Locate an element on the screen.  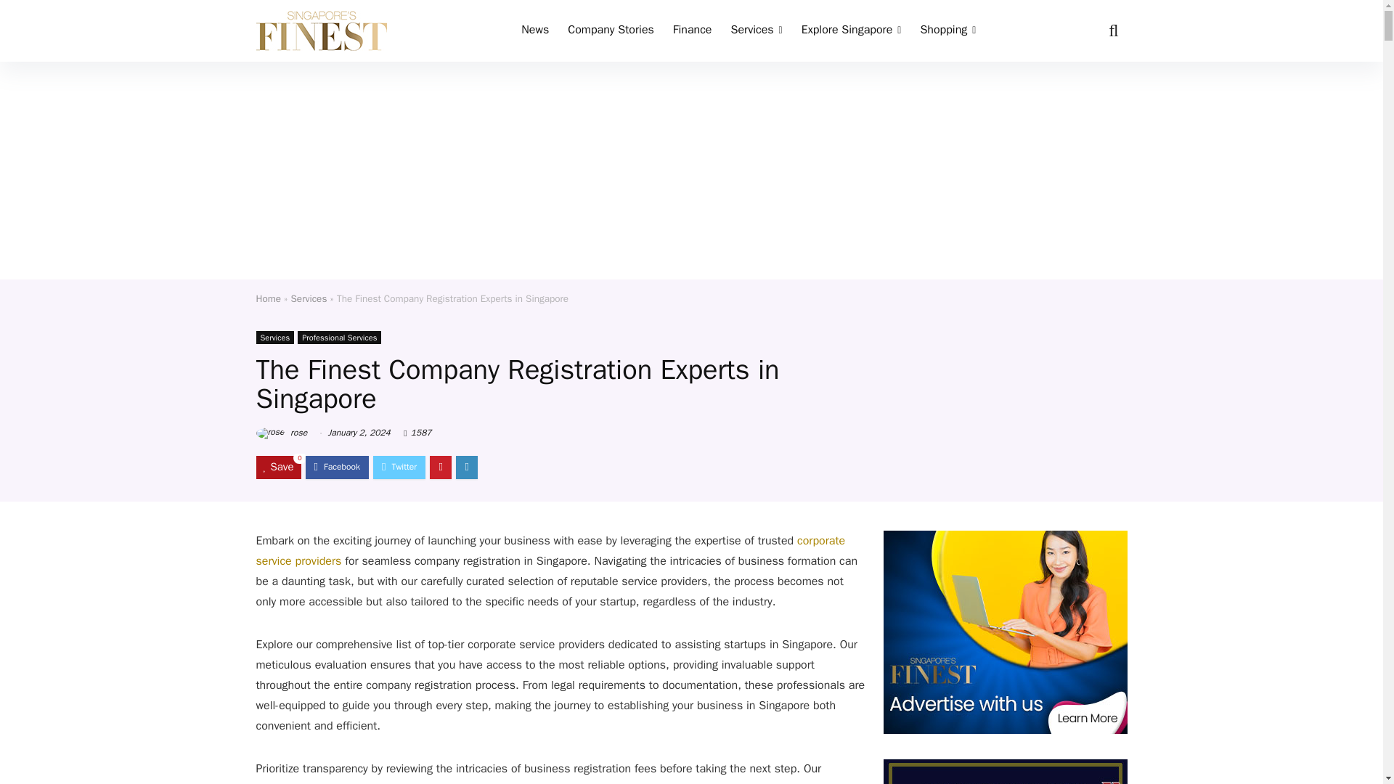
View all posts in Professional Services is located at coordinates (339, 337).